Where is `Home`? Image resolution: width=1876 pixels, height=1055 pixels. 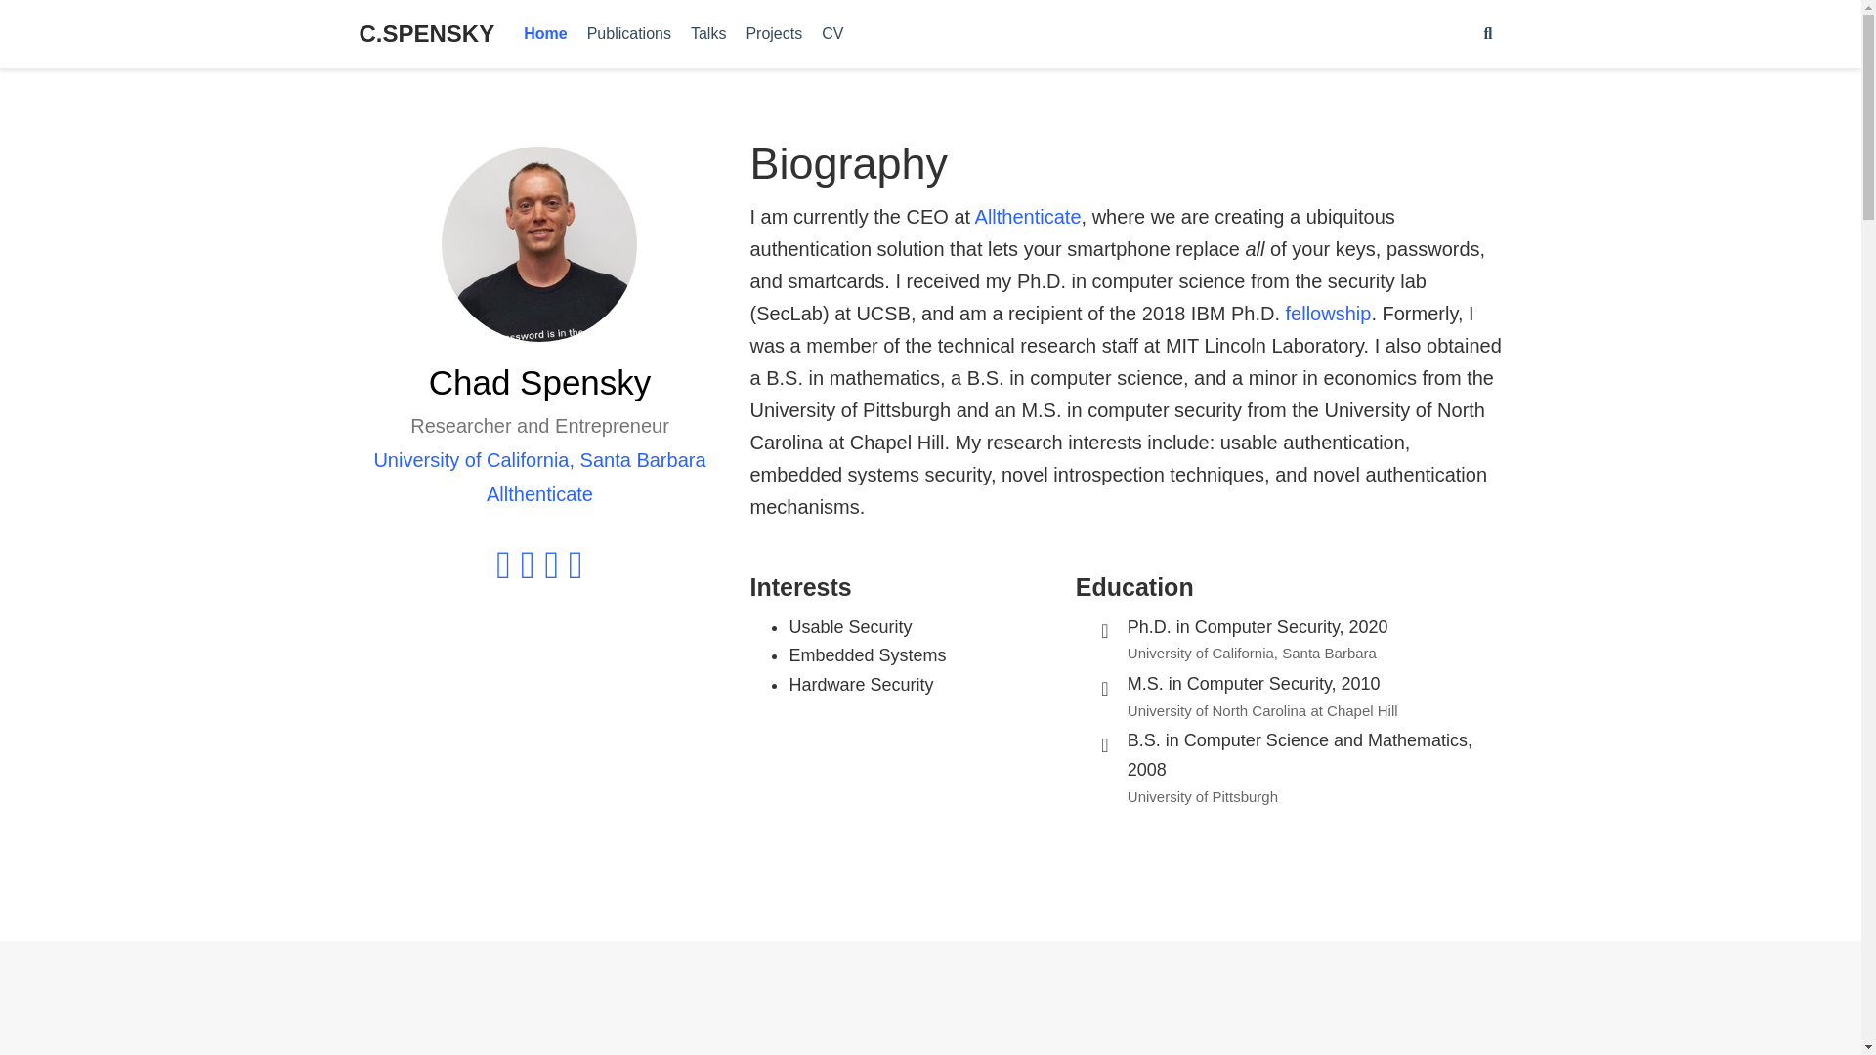
Home is located at coordinates (545, 34).